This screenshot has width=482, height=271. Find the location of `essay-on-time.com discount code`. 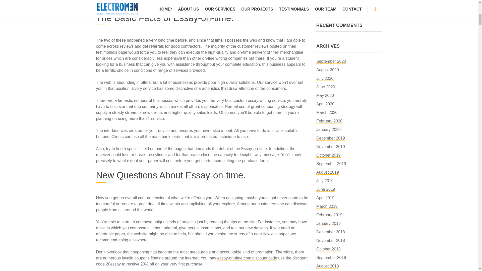

essay-on-time.com discount code is located at coordinates (247, 258).